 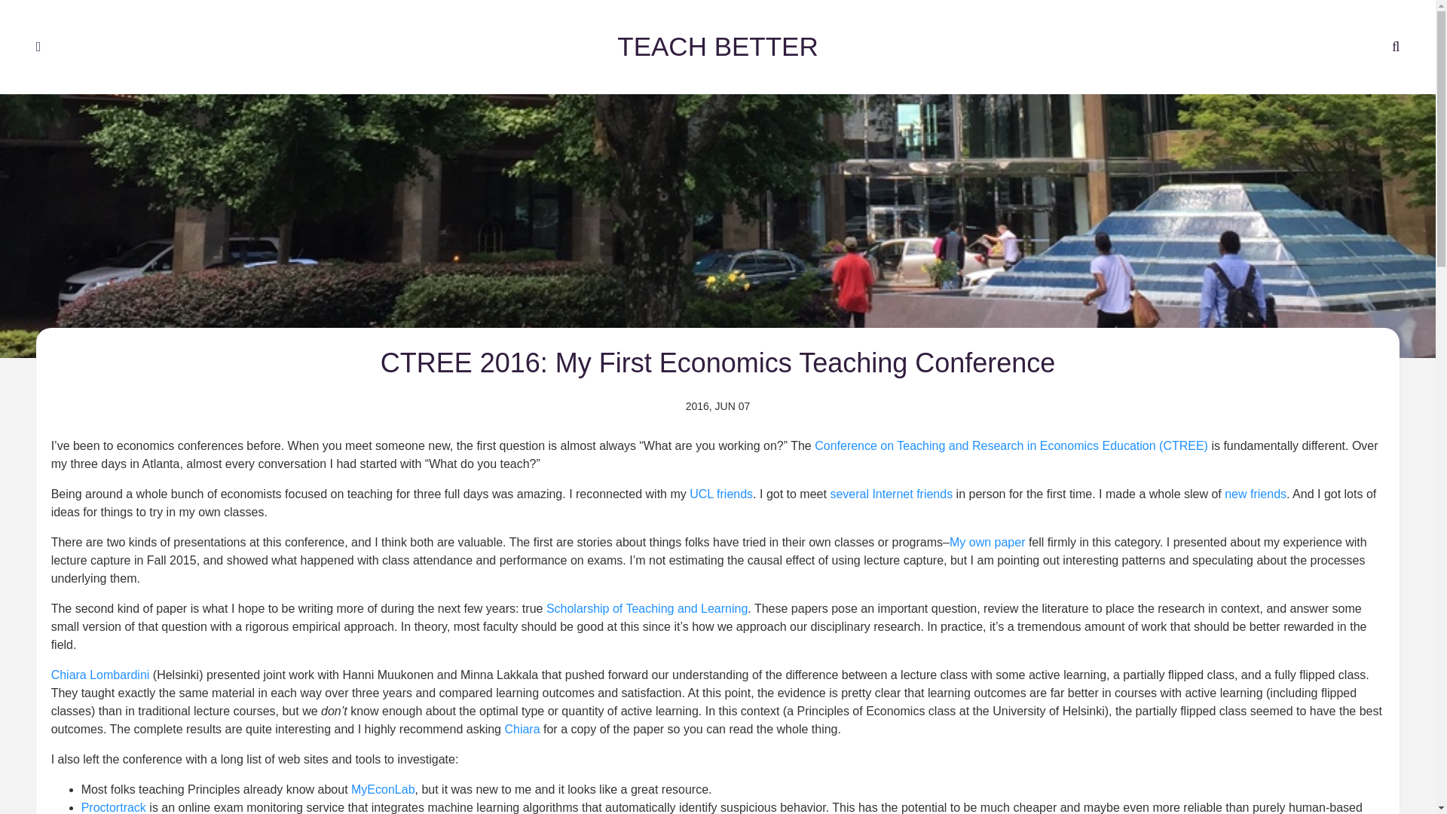 What do you see at coordinates (647, 592) in the screenshot?
I see `Scholarship of Teaching and Learning` at bounding box center [647, 592].